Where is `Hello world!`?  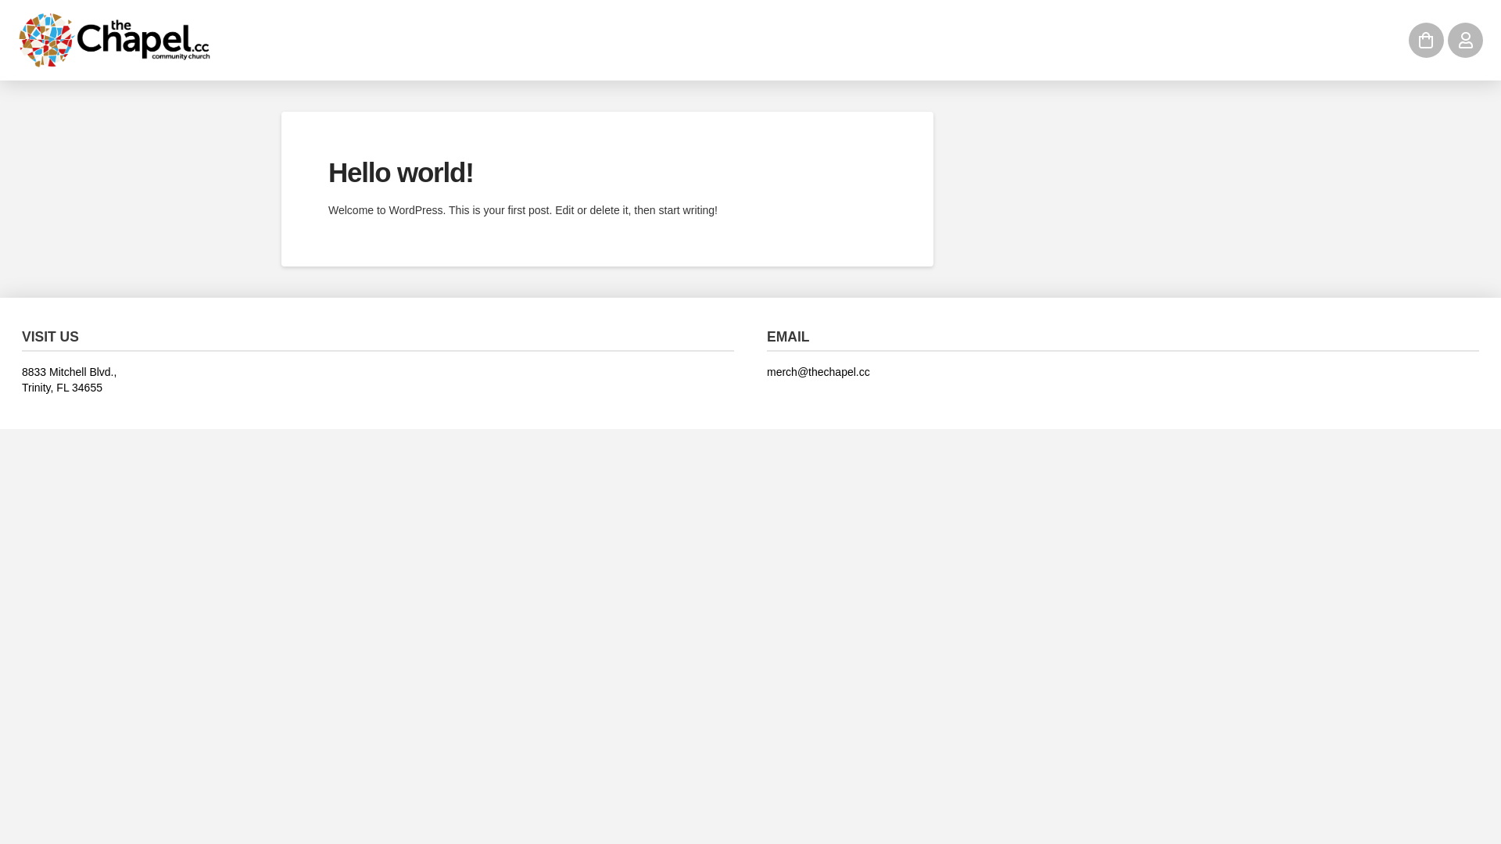
Hello world! is located at coordinates (401, 172).